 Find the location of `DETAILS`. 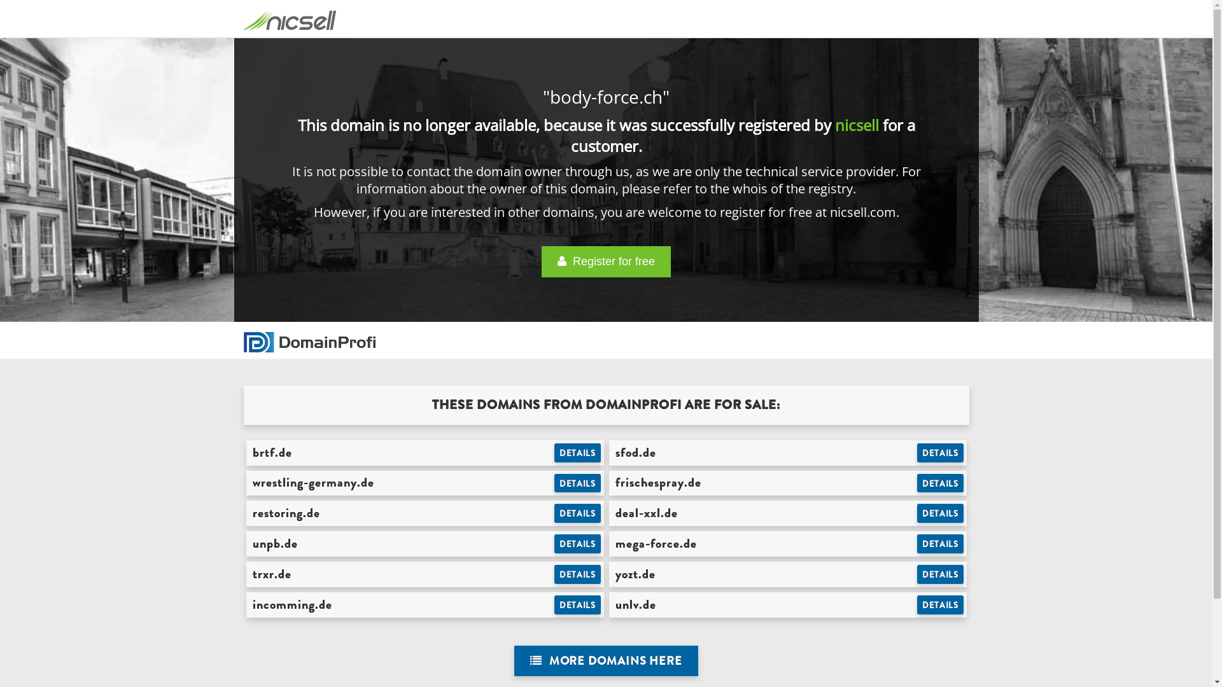

DETAILS is located at coordinates (941, 513).